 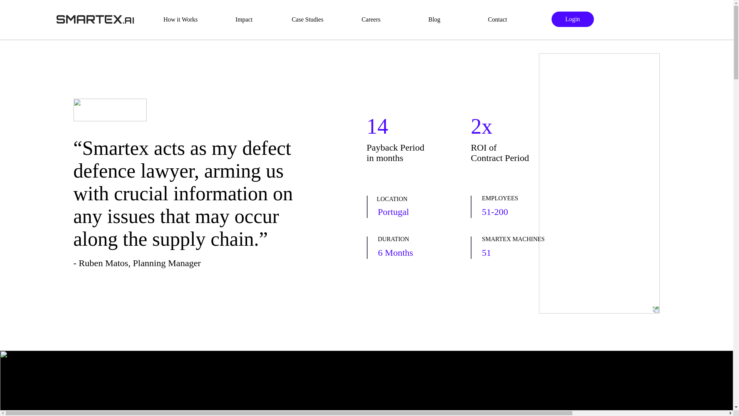 I want to click on Impact, so click(x=244, y=19).